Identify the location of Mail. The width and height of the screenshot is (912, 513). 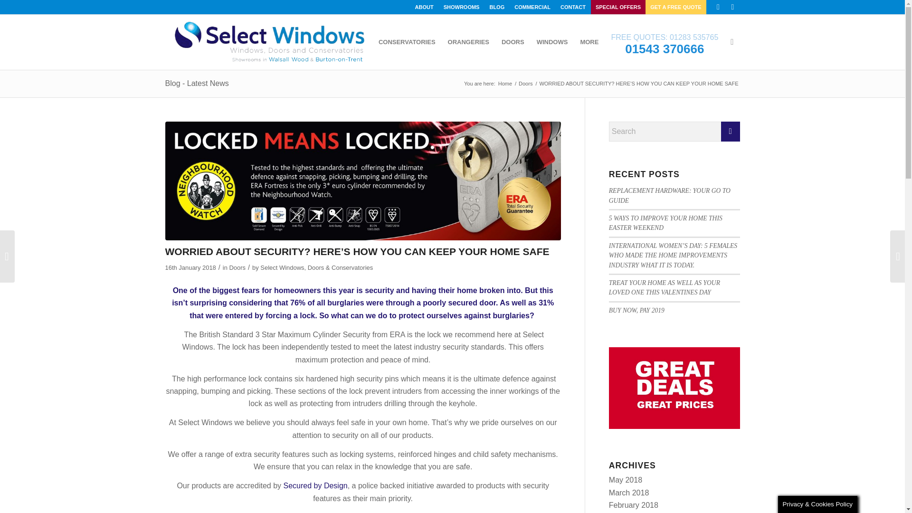
(732, 7).